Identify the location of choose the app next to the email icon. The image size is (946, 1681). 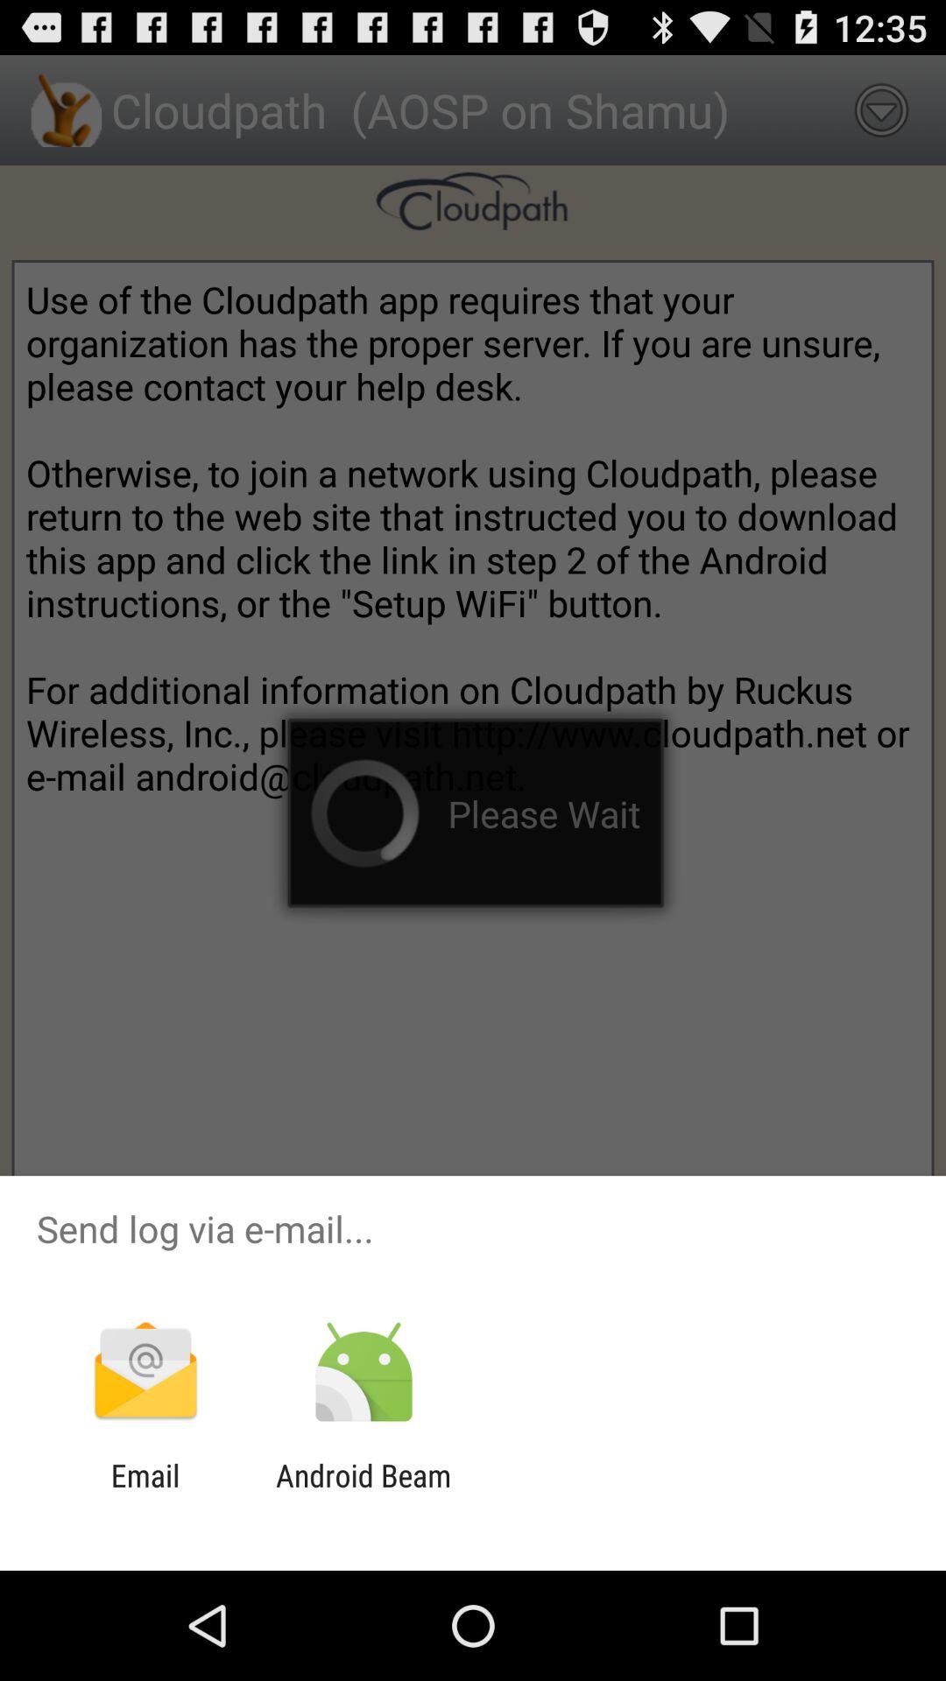
(363, 1494).